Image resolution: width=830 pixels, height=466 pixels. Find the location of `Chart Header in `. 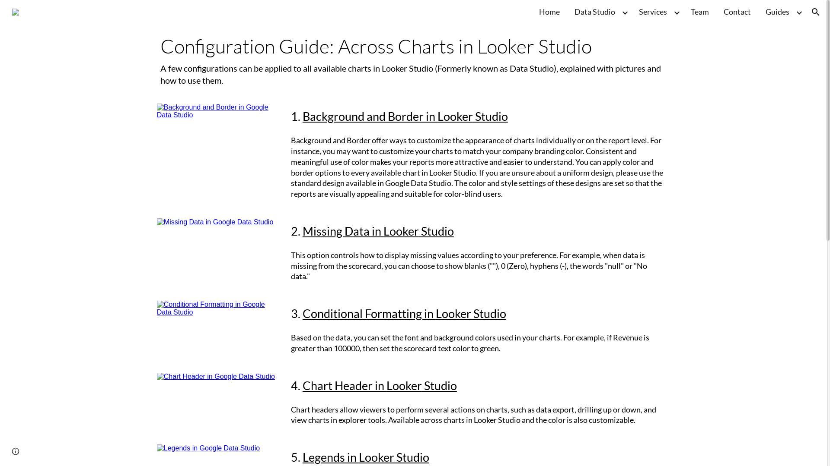

Chart Header in  is located at coordinates (345, 386).